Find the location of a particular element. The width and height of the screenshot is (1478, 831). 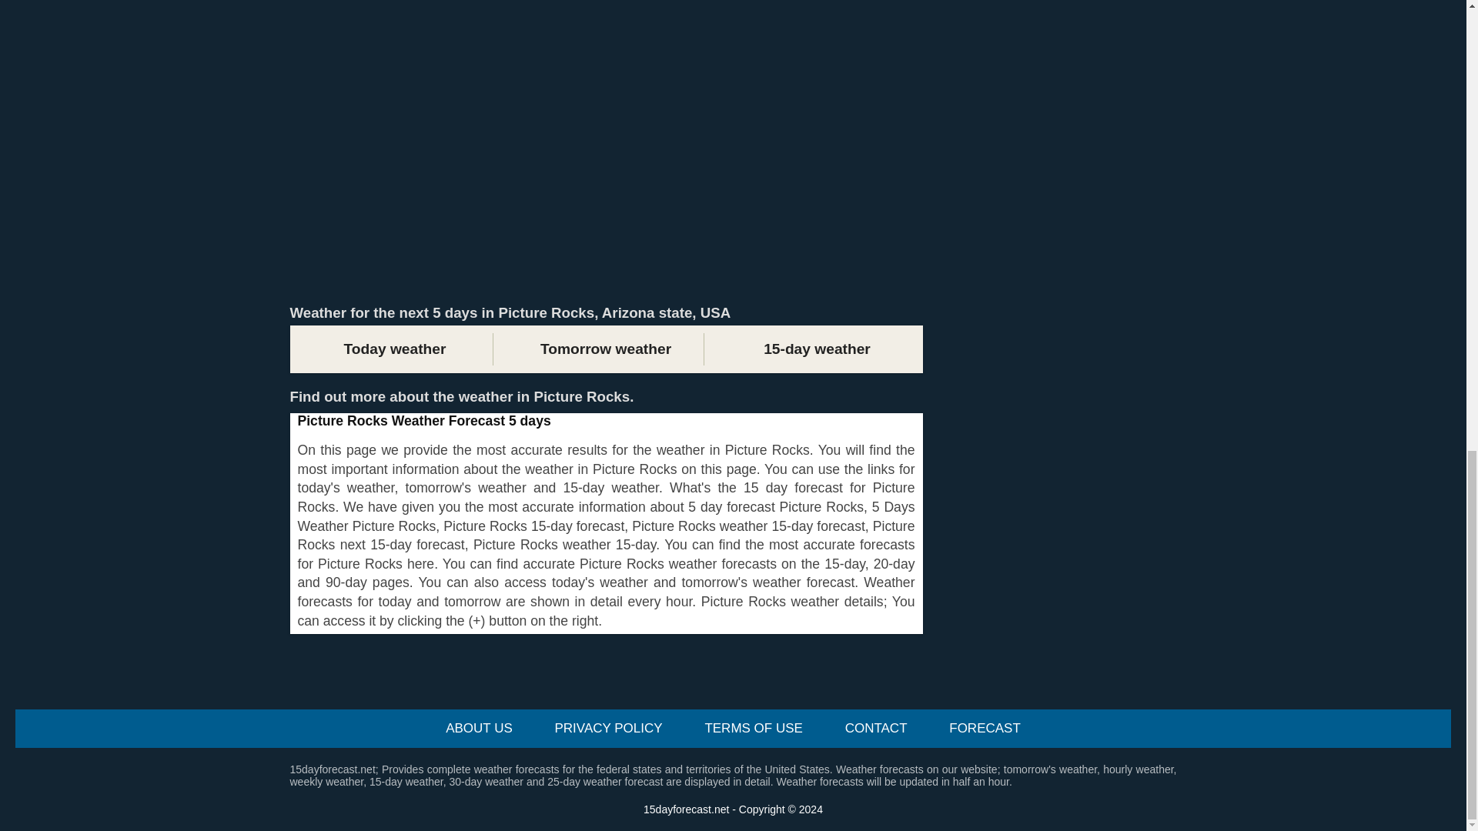

ABOUT US is located at coordinates (479, 728).